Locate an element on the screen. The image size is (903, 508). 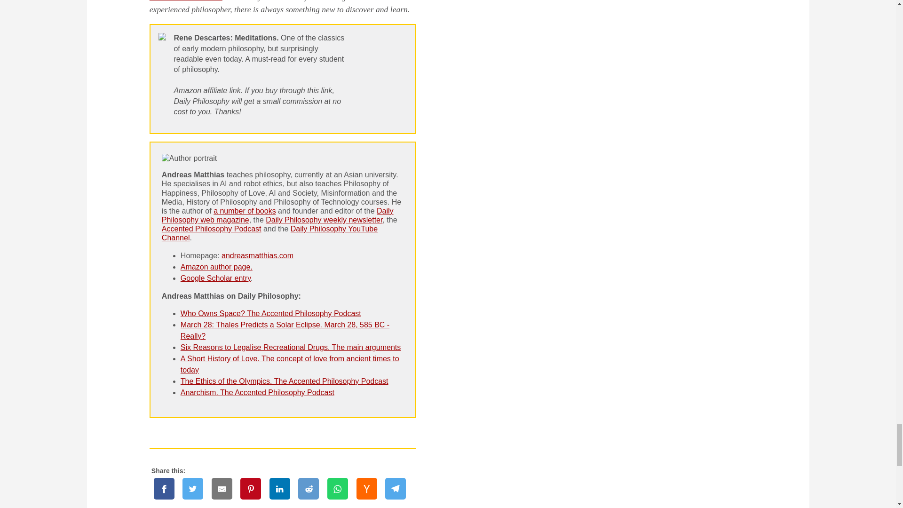
Daily Philosophy weekly newsletter is located at coordinates (324, 220).